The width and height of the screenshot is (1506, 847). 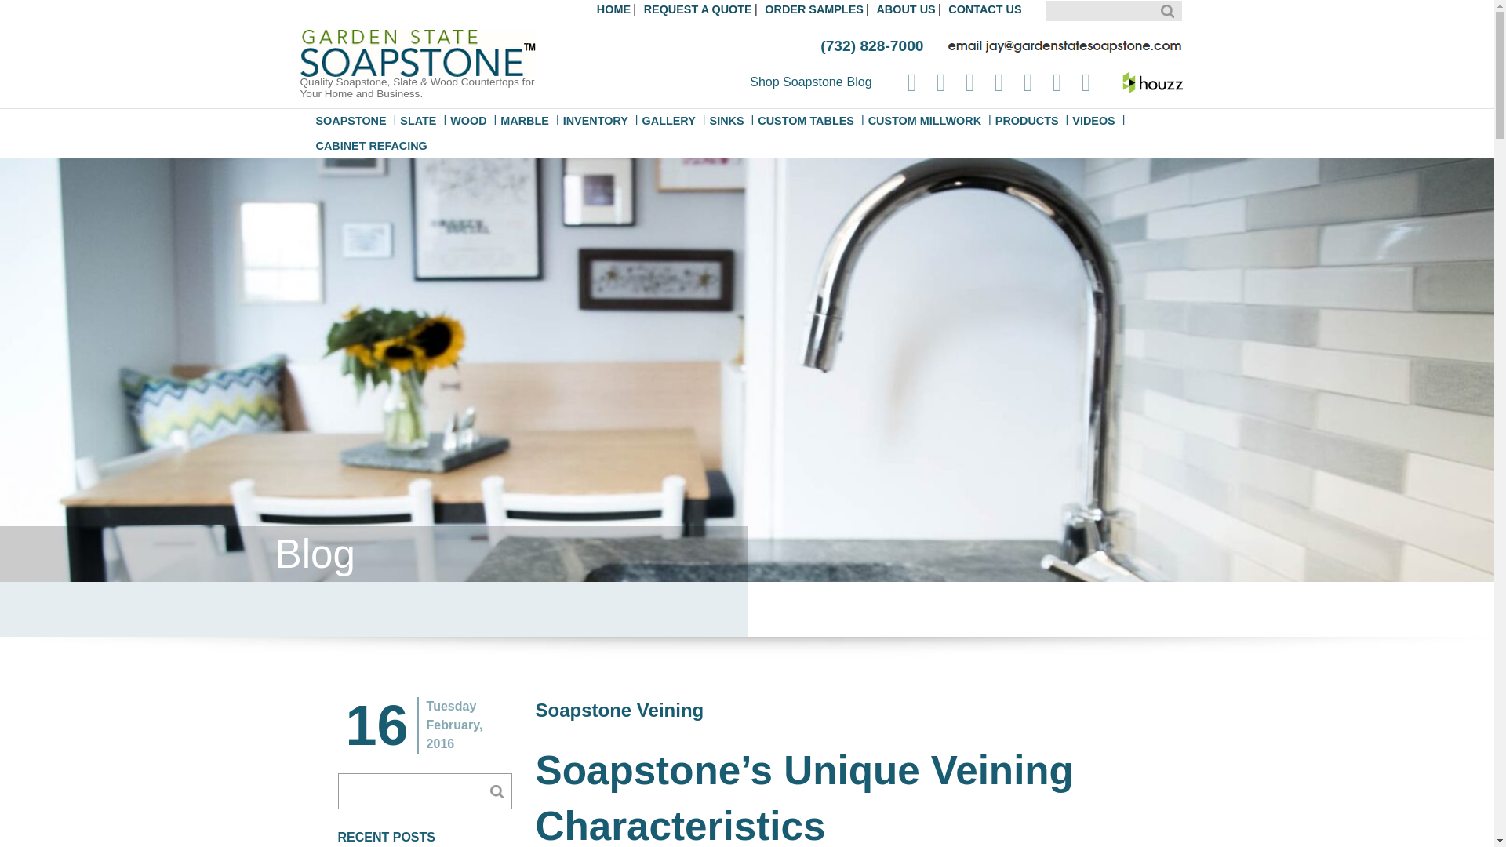 I want to click on Soapstone Veining, so click(x=1151, y=82).